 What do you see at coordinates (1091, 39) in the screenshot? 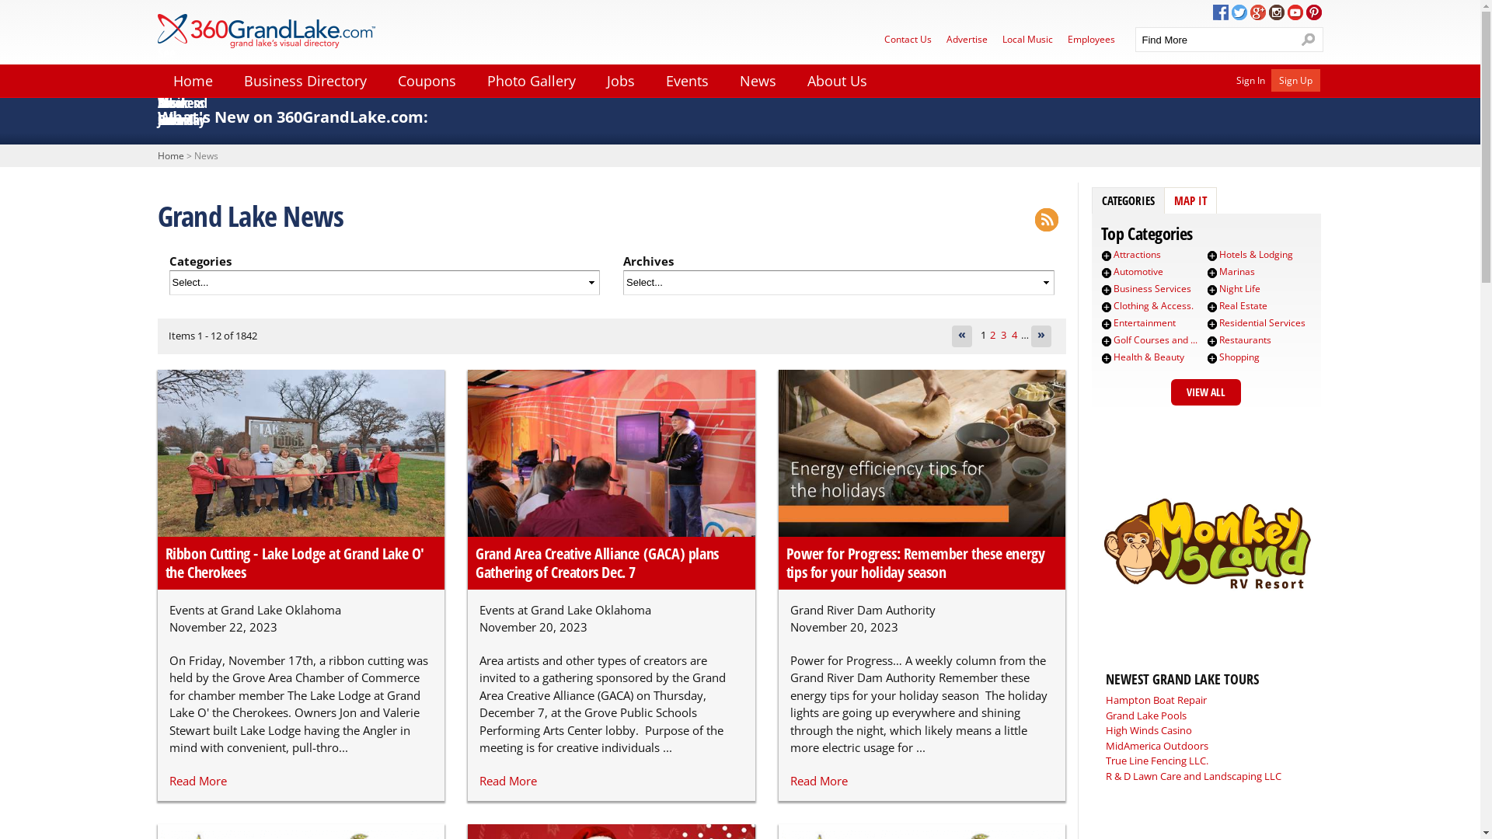
I see `Employees` at bounding box center [1091, 39].